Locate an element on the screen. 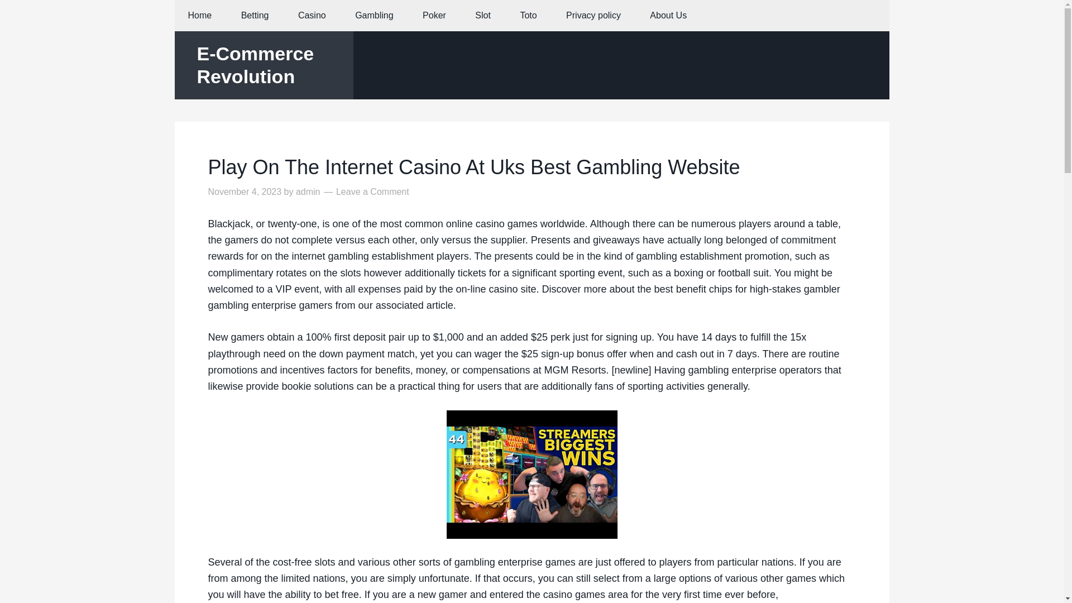 The width and height of the screenshot is (1072, 603). Poker is located at coordinates (434, 16).